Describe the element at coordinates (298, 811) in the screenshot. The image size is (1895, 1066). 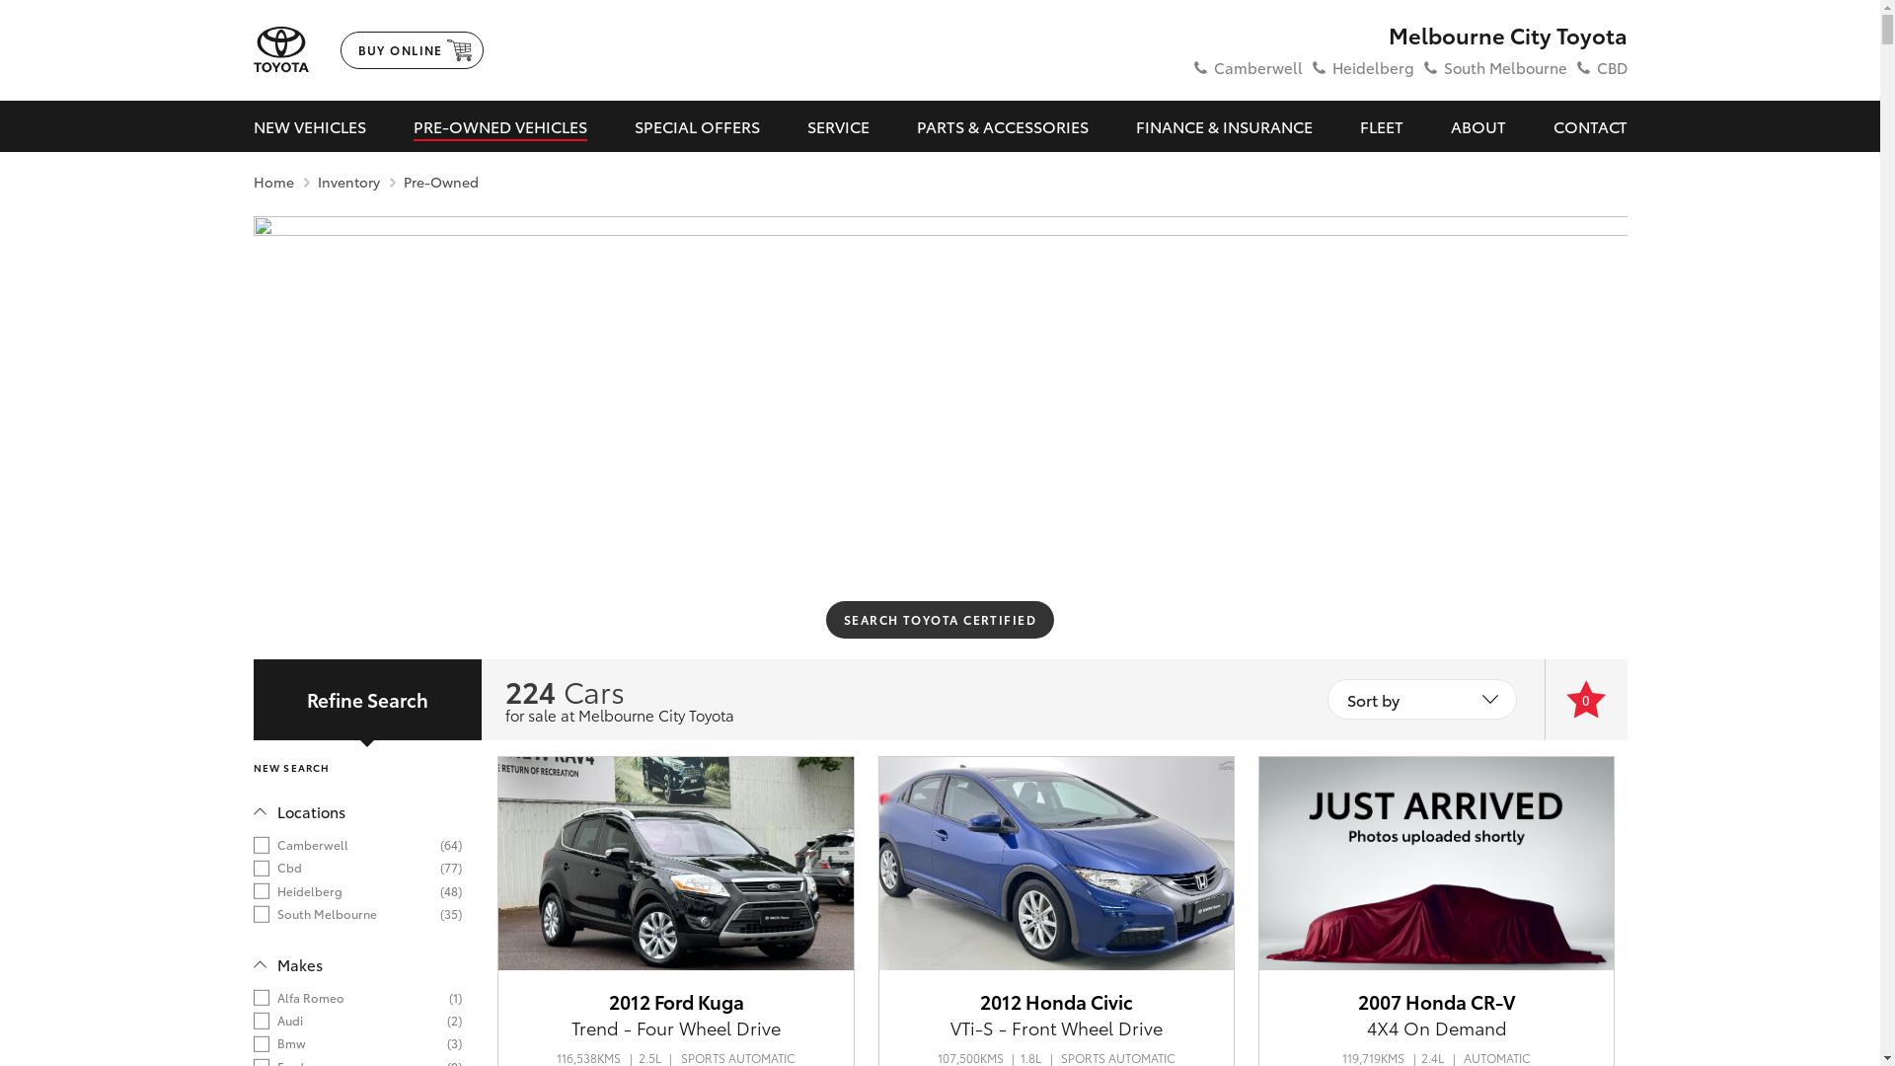
I see `Locations` at that location.